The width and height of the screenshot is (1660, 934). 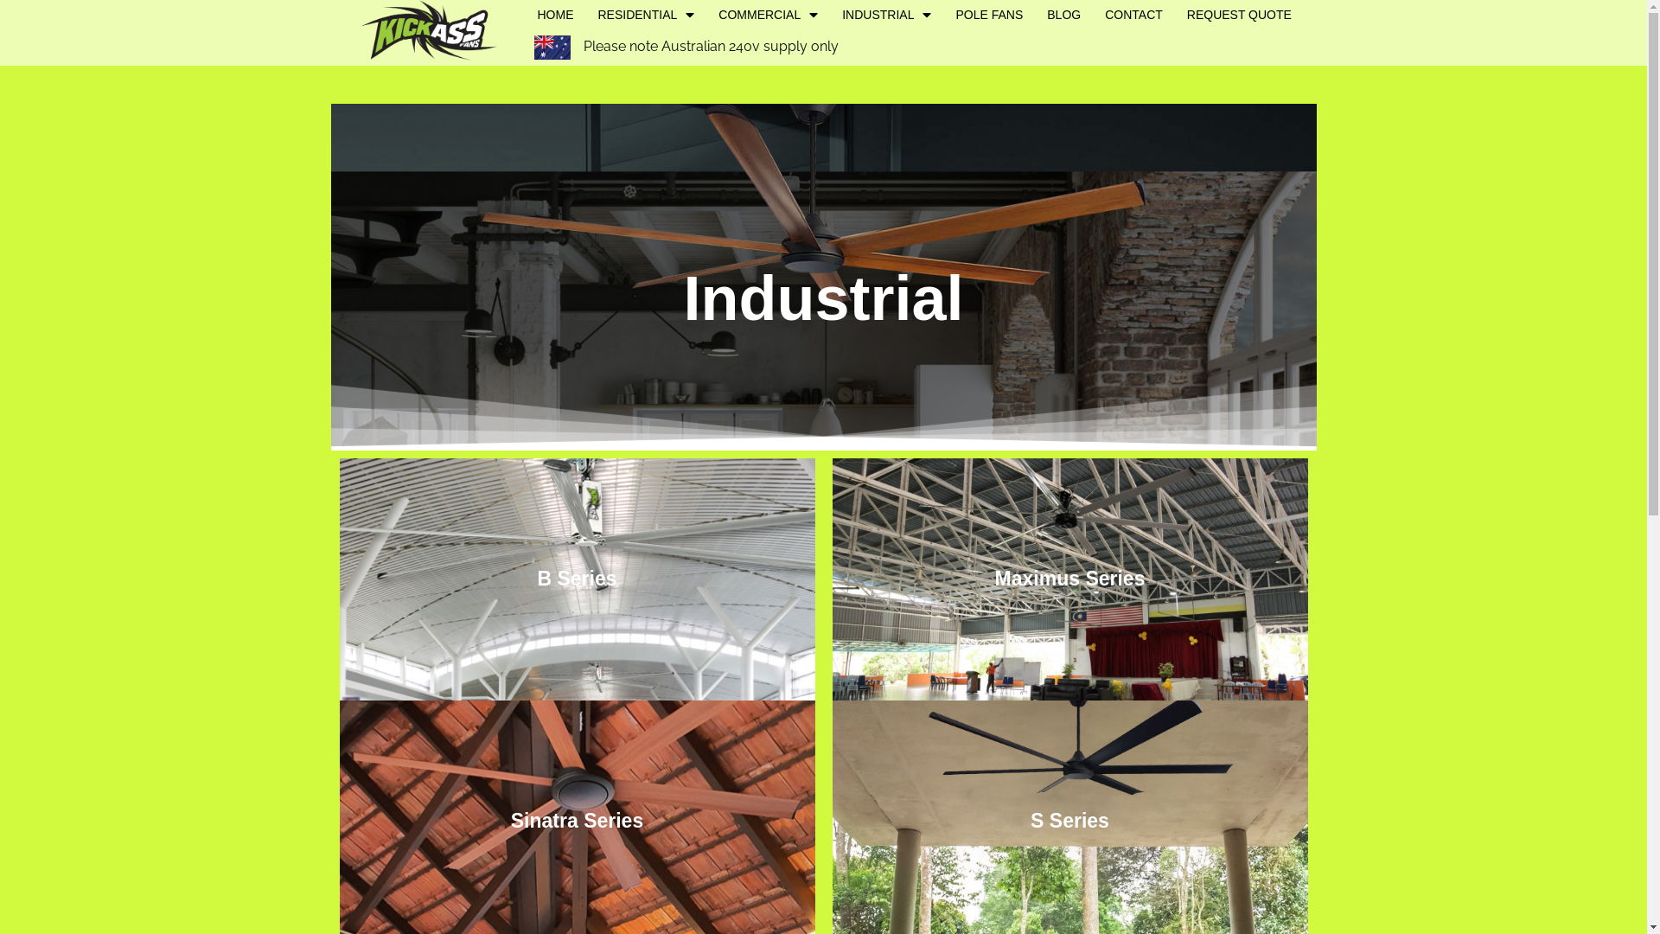 I want to click on HOME, so click(x=555, y=15).